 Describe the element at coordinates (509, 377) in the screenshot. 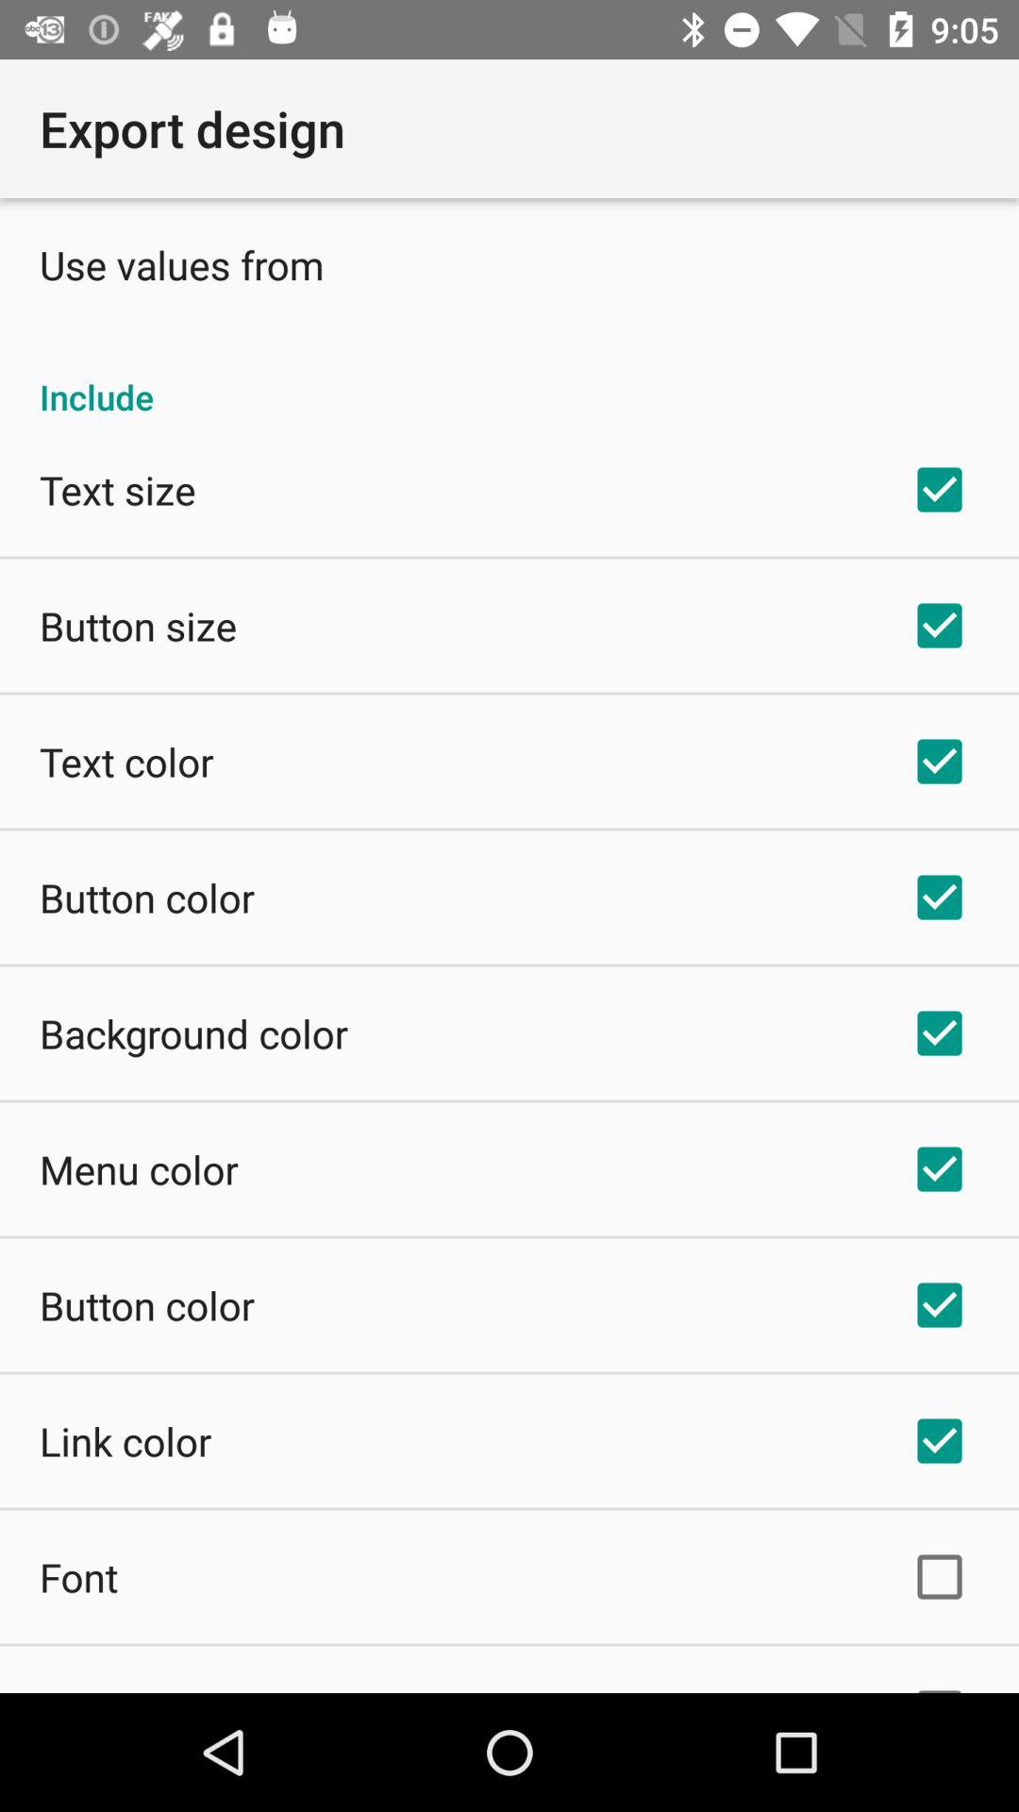

I see `choose the include app` at that location.